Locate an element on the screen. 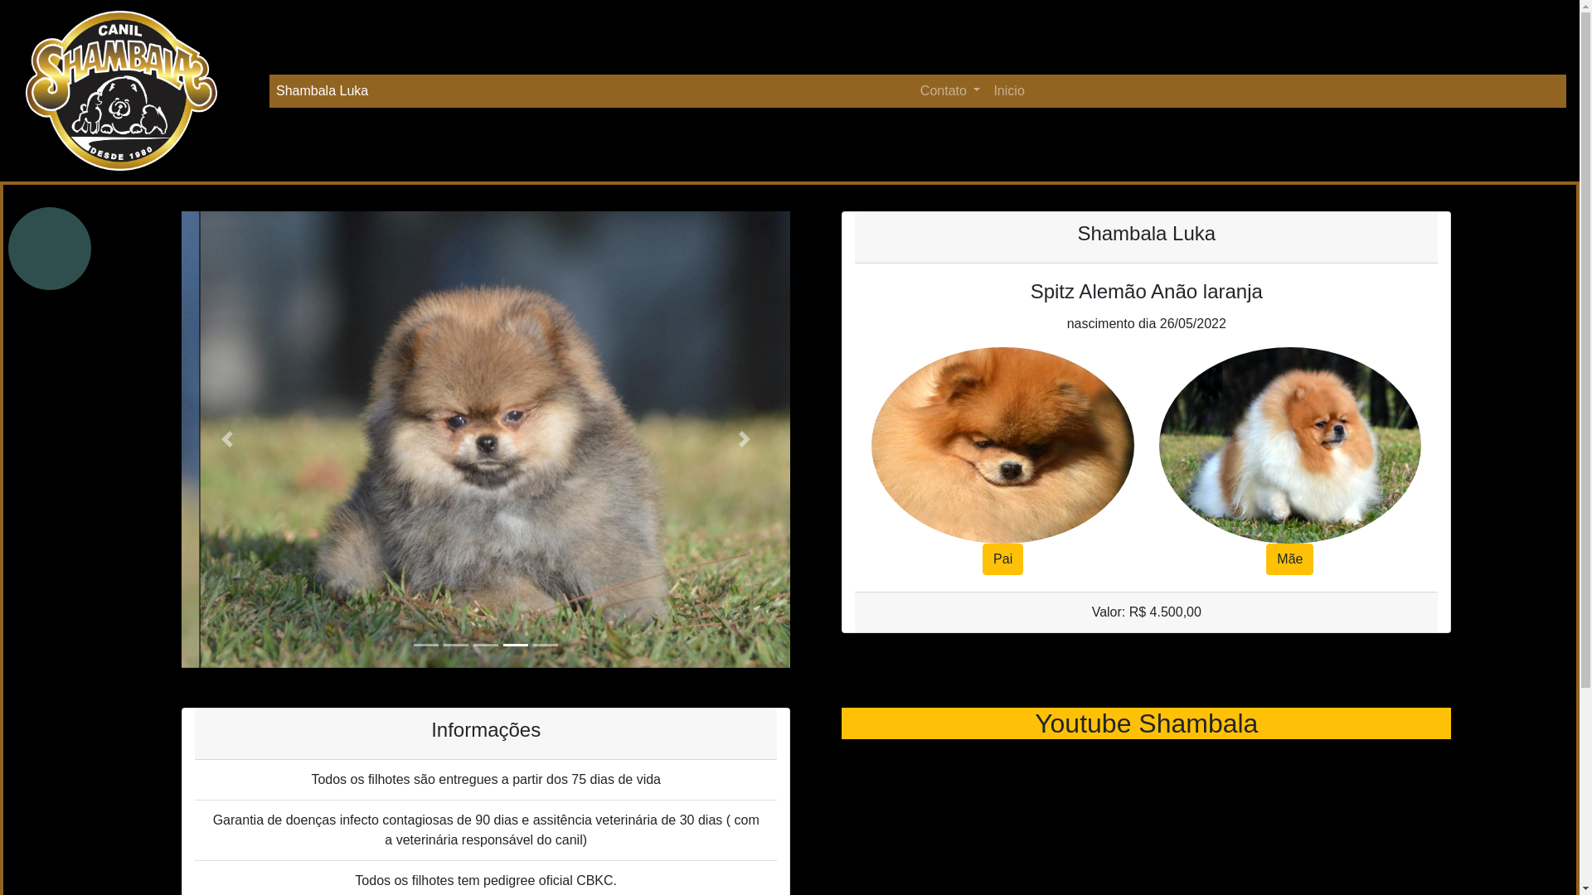 This screenshot has width=1592, height=895. Pai is located at coordinates (1003, 559).